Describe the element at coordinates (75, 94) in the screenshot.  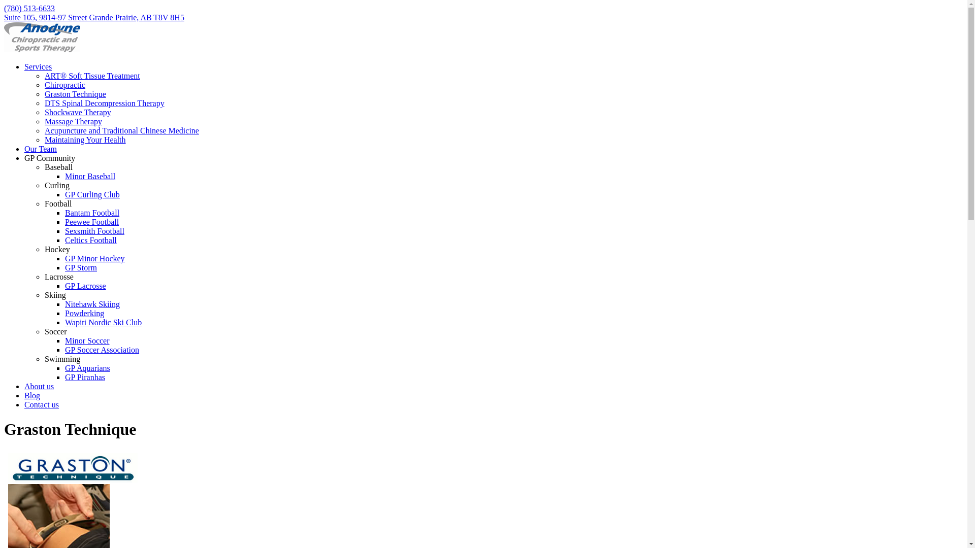
I see `Graston Technique` at that location.